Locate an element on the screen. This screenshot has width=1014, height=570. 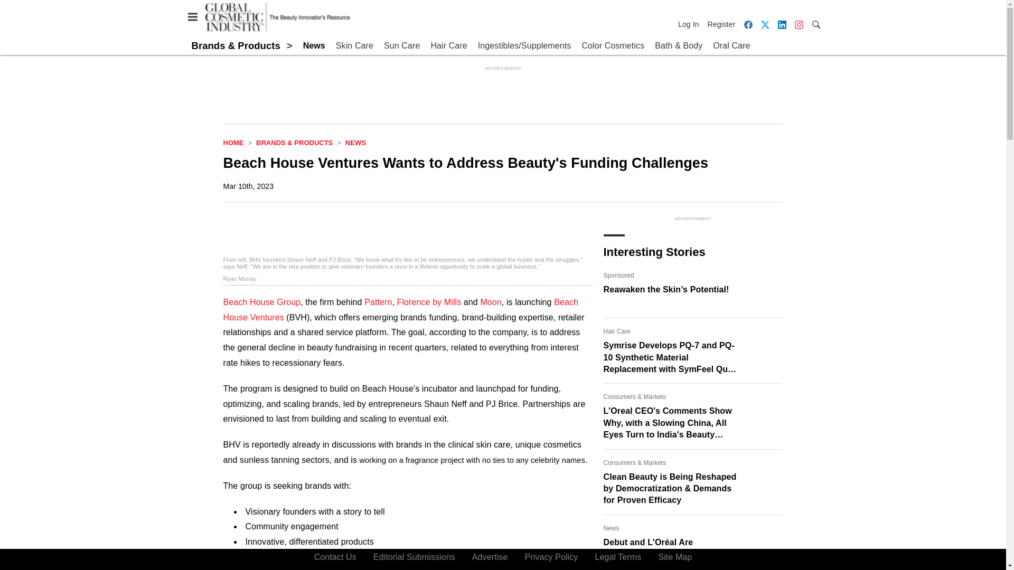
Twitter X icon is located at coordinates (765, 24).